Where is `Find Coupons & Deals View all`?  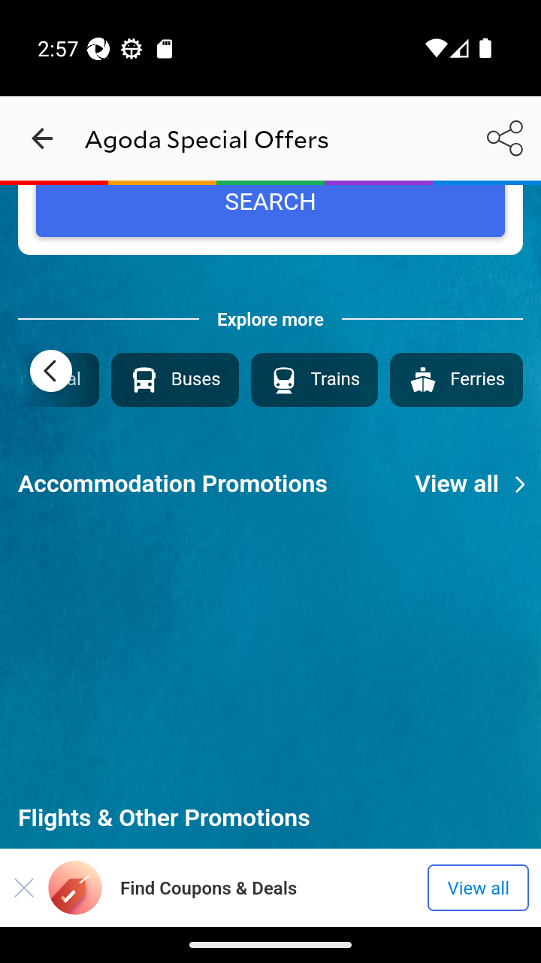
Find Coupons & Deals View all is located at coordinates (270, 887).